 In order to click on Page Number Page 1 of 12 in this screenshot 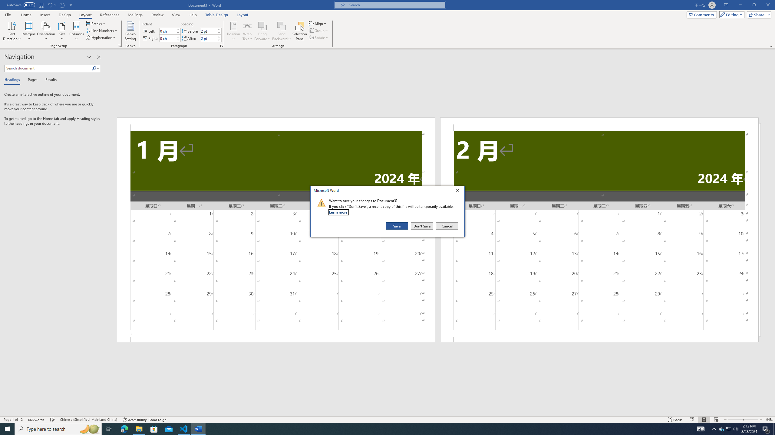, I will do `click(13, 420)`.